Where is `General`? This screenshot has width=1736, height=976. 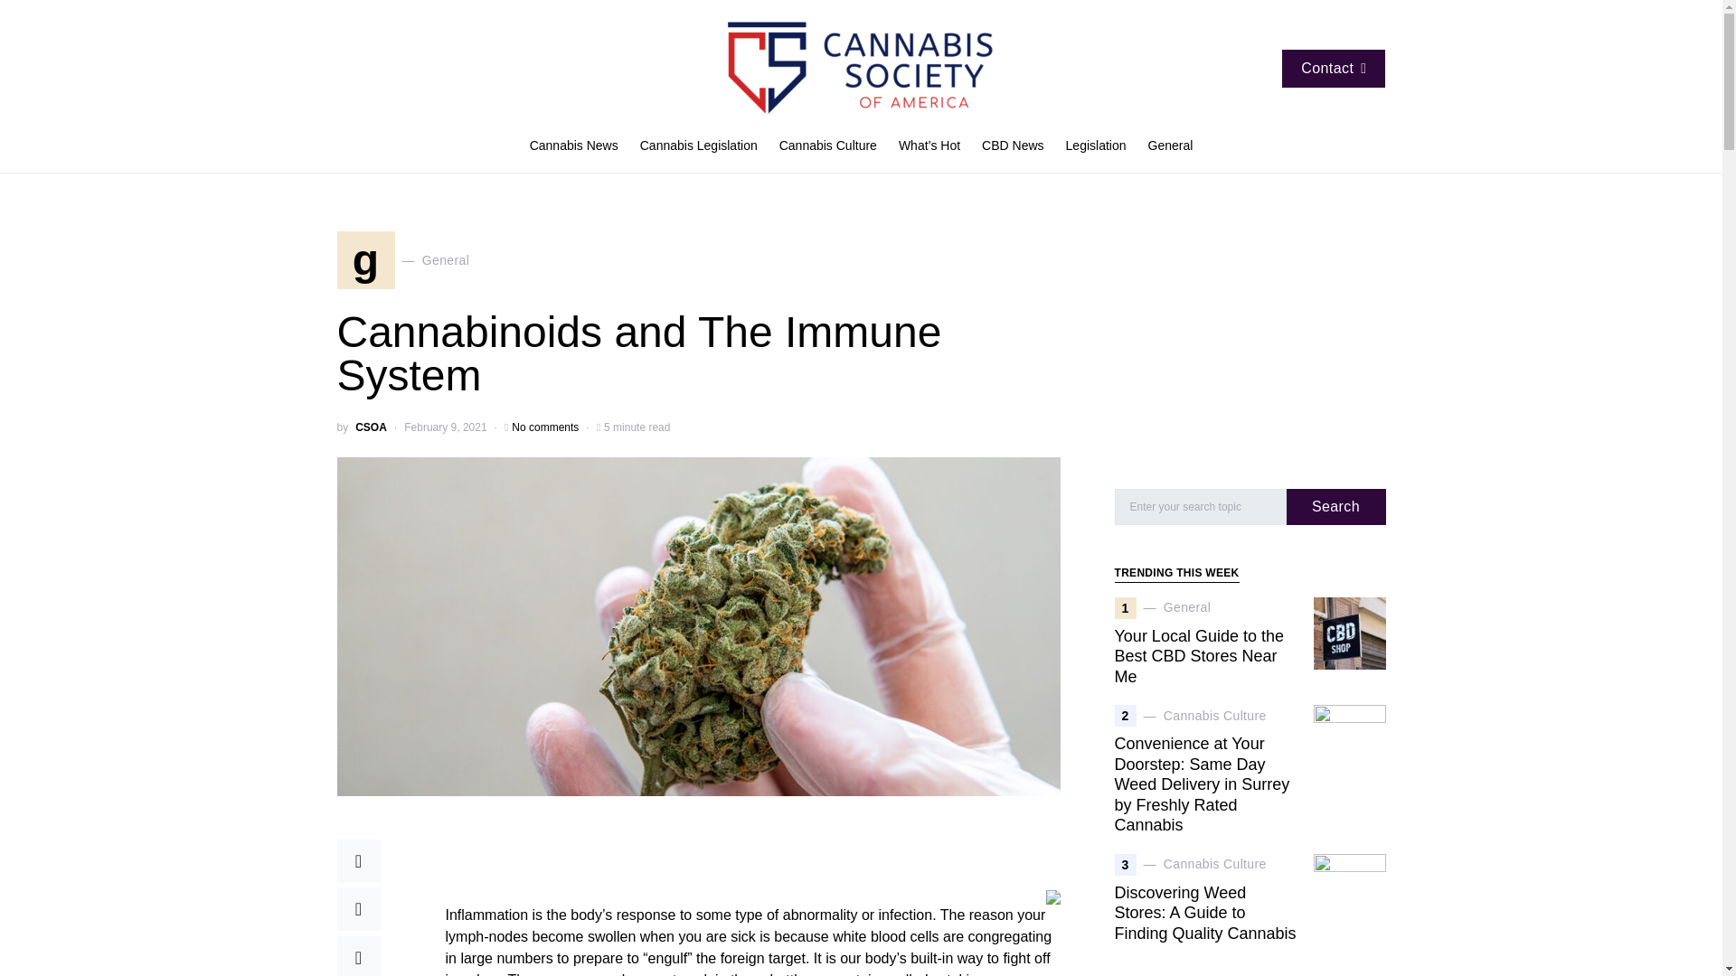
General is located at coordinates (1165, 146).